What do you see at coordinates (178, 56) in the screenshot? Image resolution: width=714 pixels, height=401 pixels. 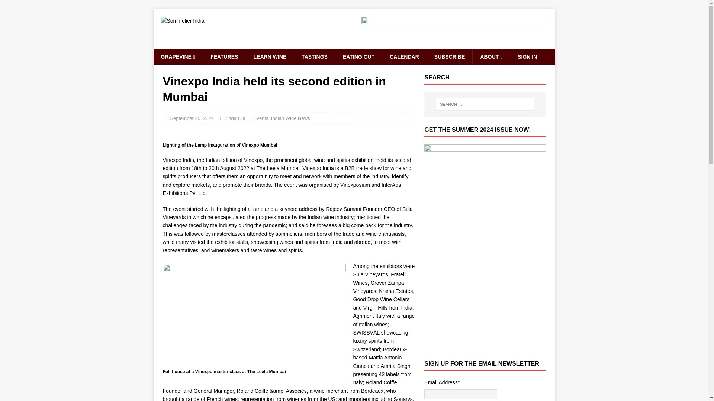 I see `GRAPEVINE` at bounding box center [178, 56].